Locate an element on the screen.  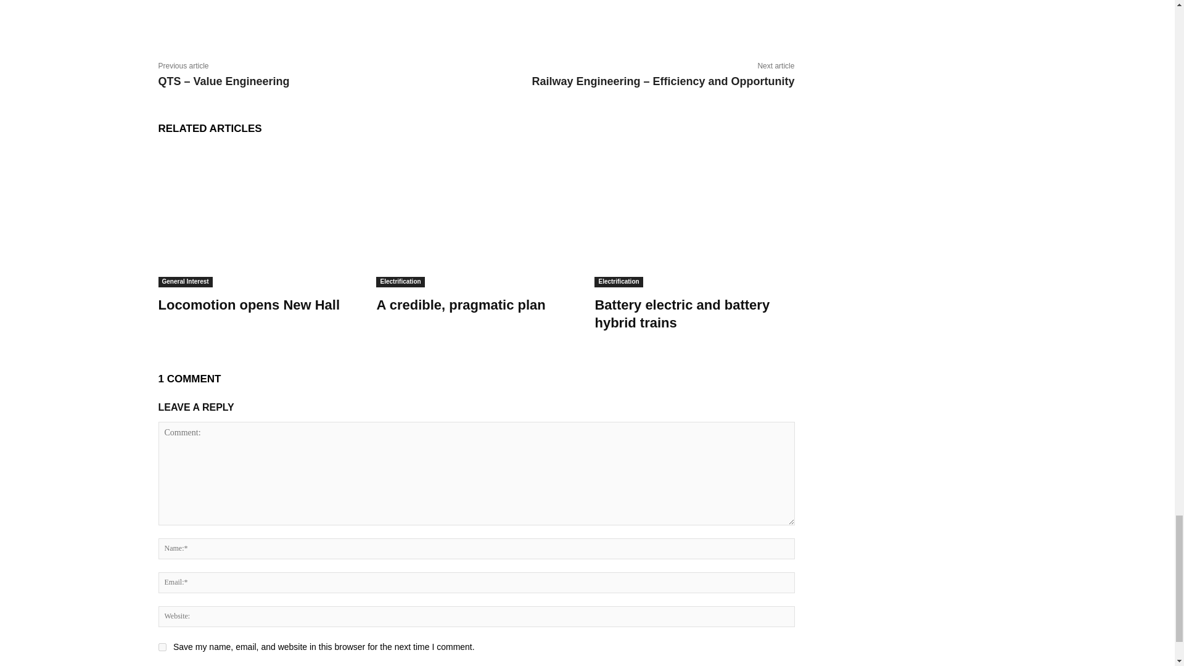
yes is located at coordinates (162, 647).